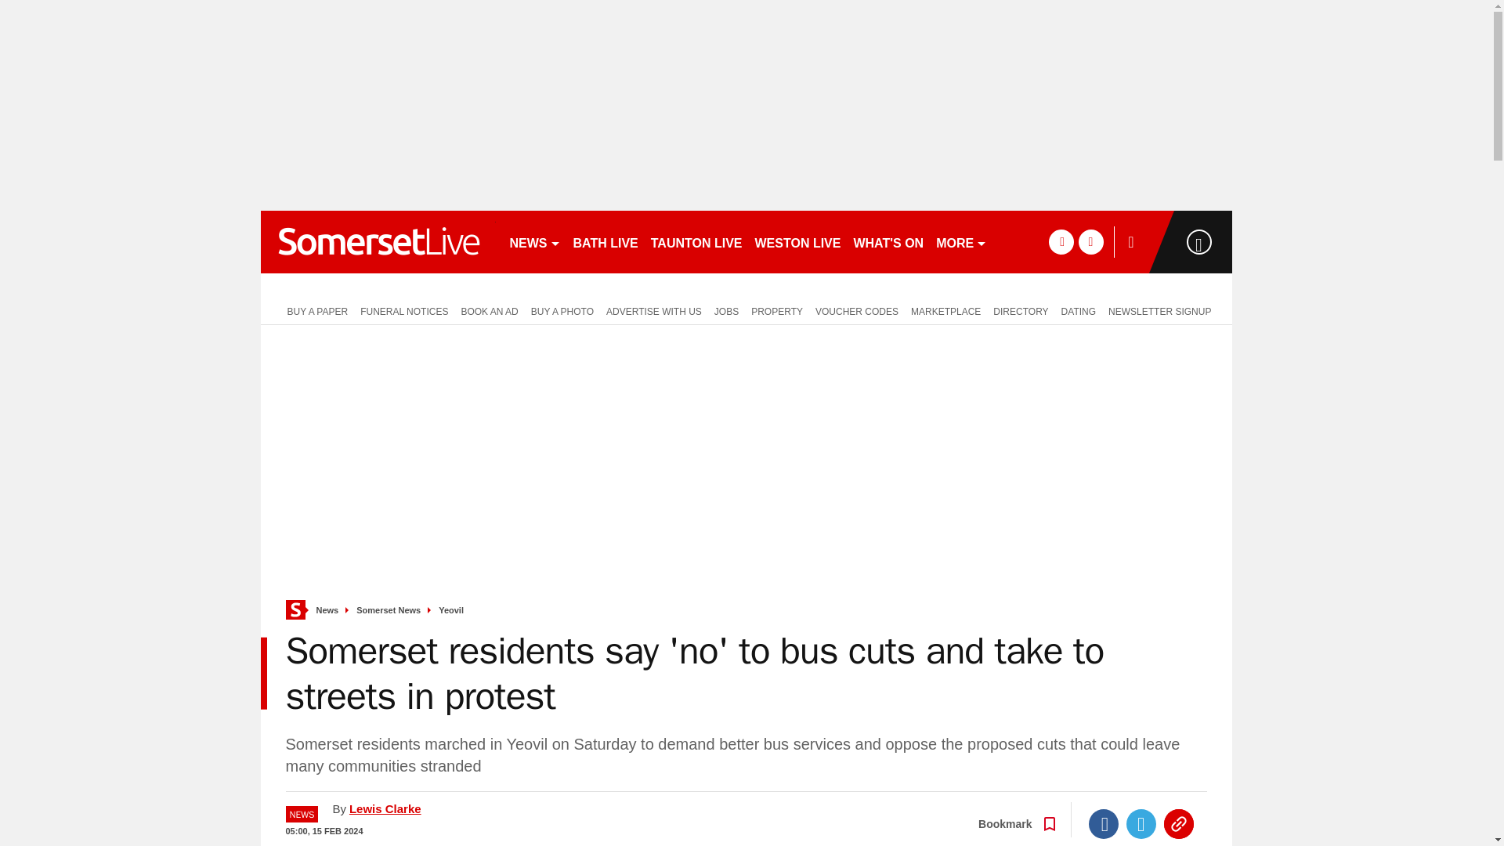 Image resolution: width=1504 pixels, height=846 pixels. I want to click on WHAT'S ON, so click(888, 241).